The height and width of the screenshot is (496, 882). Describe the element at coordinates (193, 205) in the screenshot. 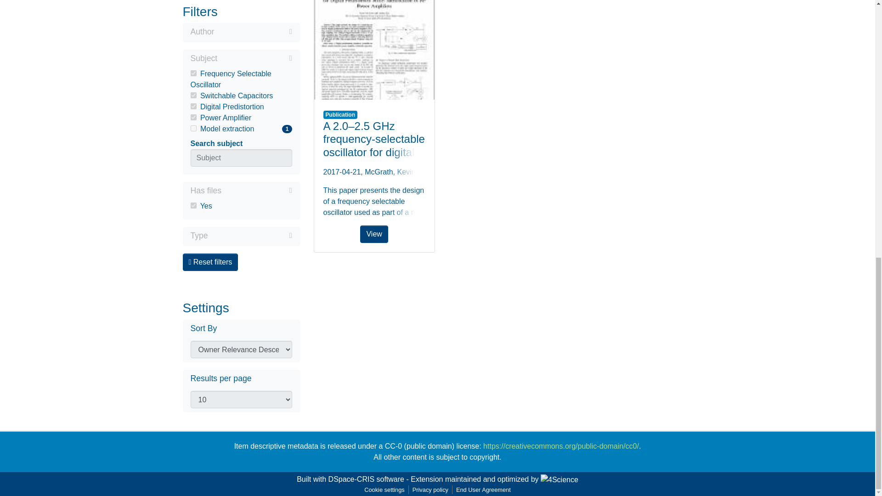

I see `on` at that location.